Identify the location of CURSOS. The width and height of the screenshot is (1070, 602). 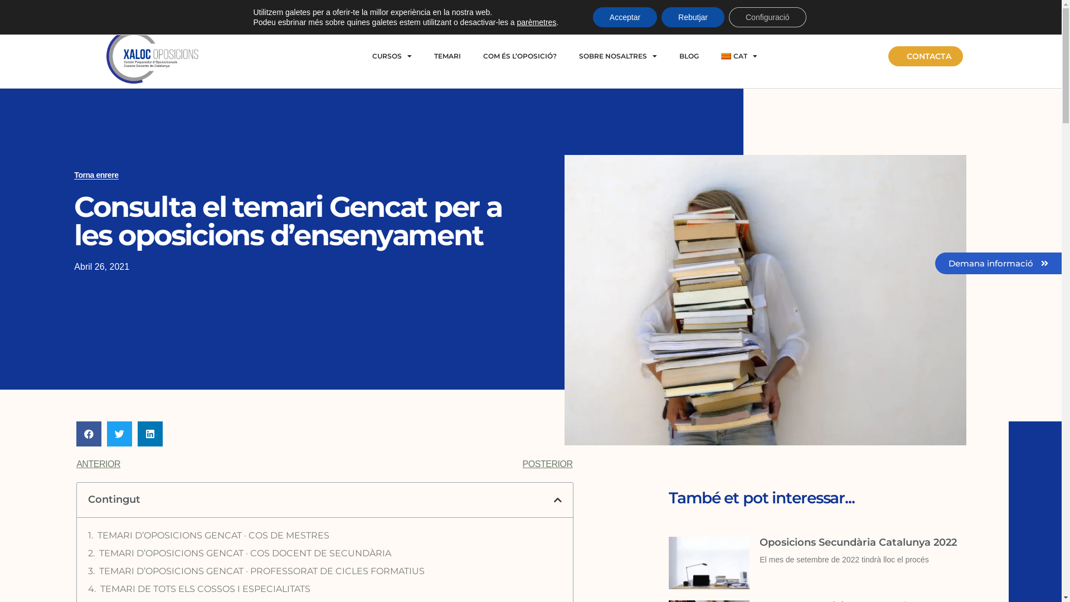
(392, 56).